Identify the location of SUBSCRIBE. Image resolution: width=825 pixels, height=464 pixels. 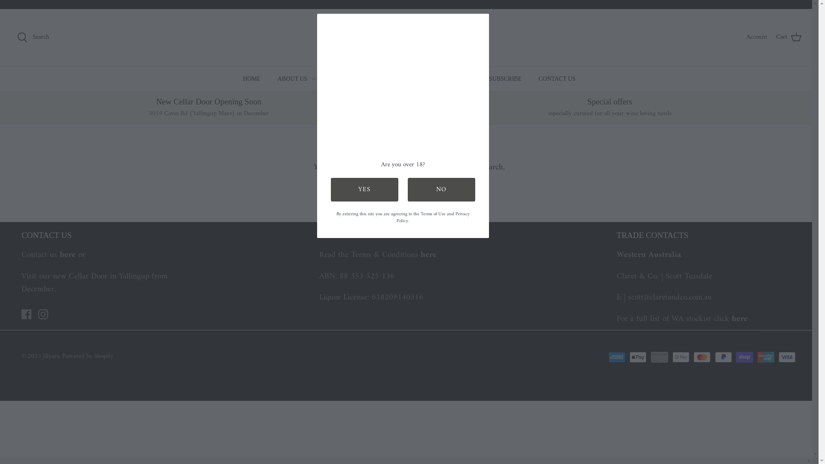
(505, 78).